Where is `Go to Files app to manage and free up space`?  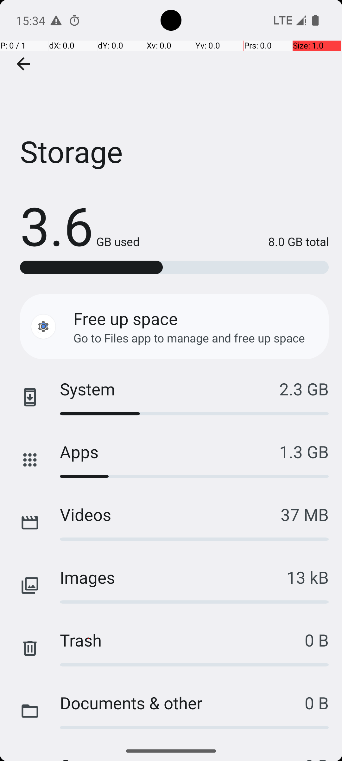 Go to Files app to manage and free up space is located at coordinates (189, 338).